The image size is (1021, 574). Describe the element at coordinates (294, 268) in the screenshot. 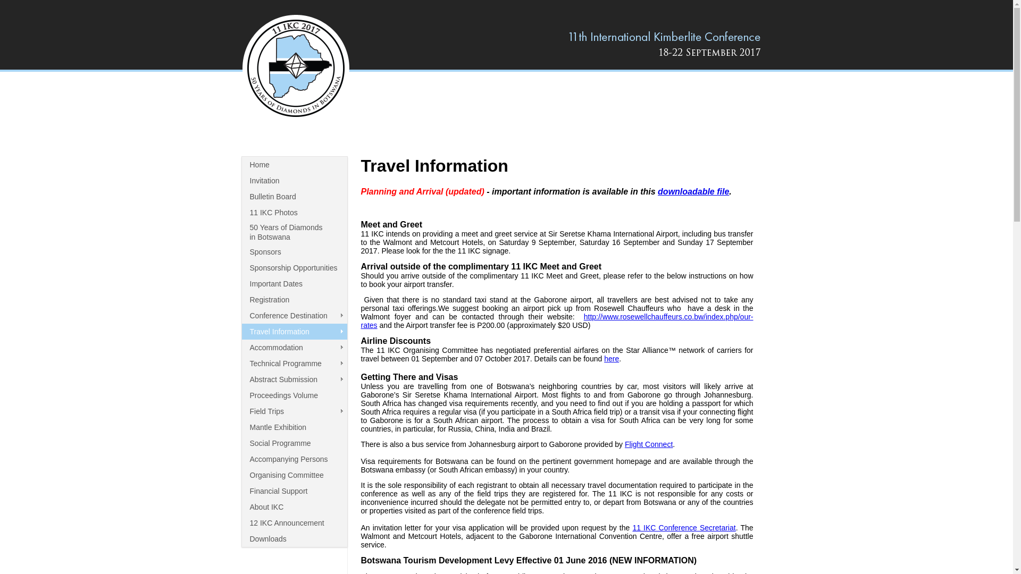

I see `Sponsorship Opportunities` at that location.